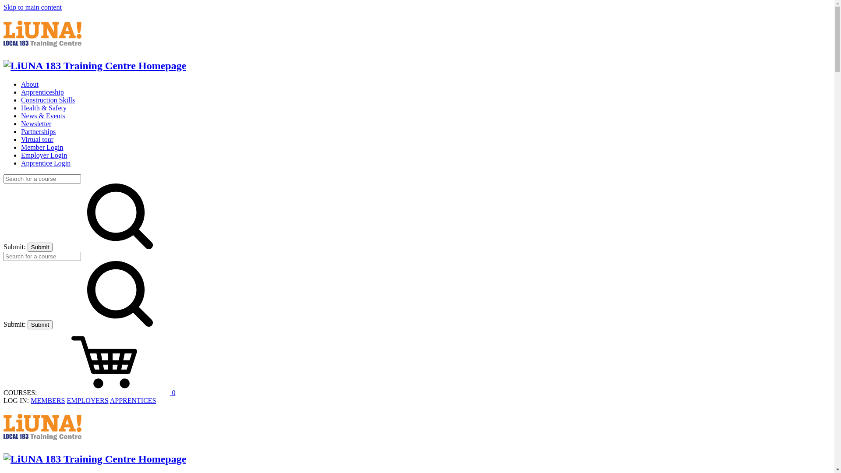 This screenshot has width=841, height=473. What do you see at coordinates (37, 139) in the screenshot?
I see `Virtual tour` at bounding box center [37, 139].